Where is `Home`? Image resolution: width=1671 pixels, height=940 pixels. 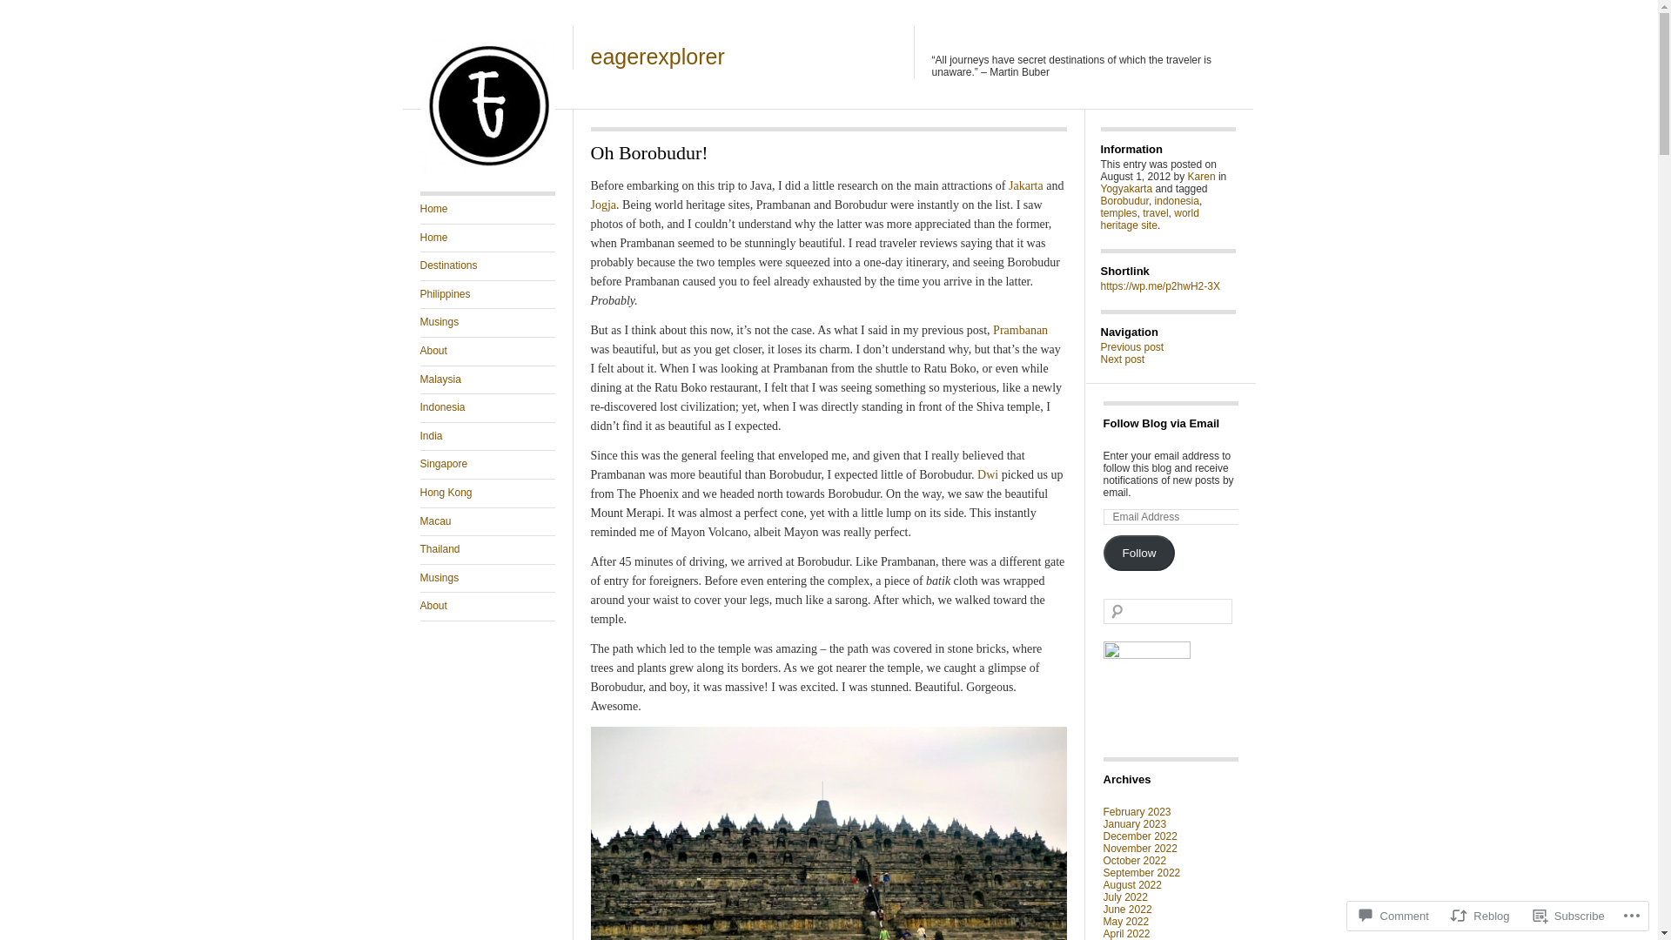 Home is located at coordinates (487, 209).